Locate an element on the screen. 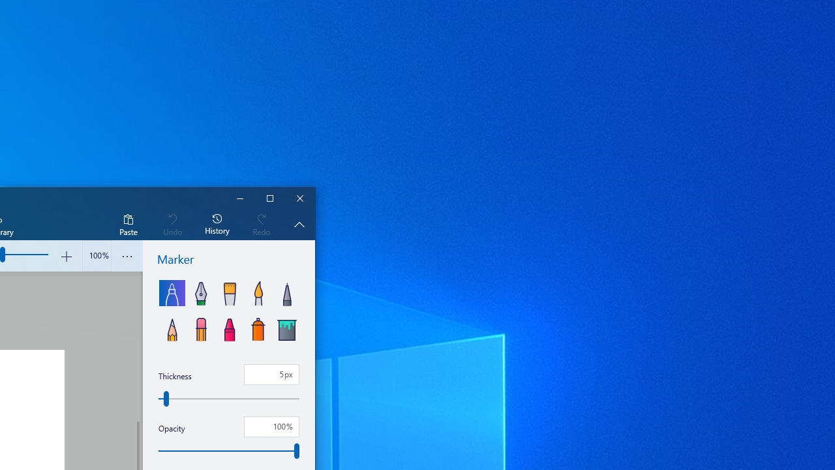 Image resolution: width=835 pixels, height=470 pixels. Undo is located at coordinates (172, 224).